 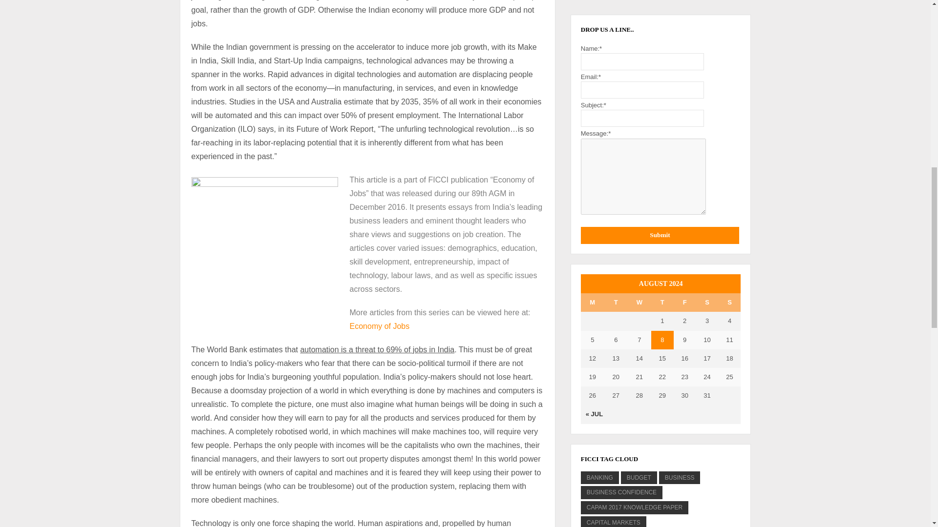 What do you see at coordinates (639, 303) in the screenshot?
I see `Wednesday` at bounding box center [639, 303].